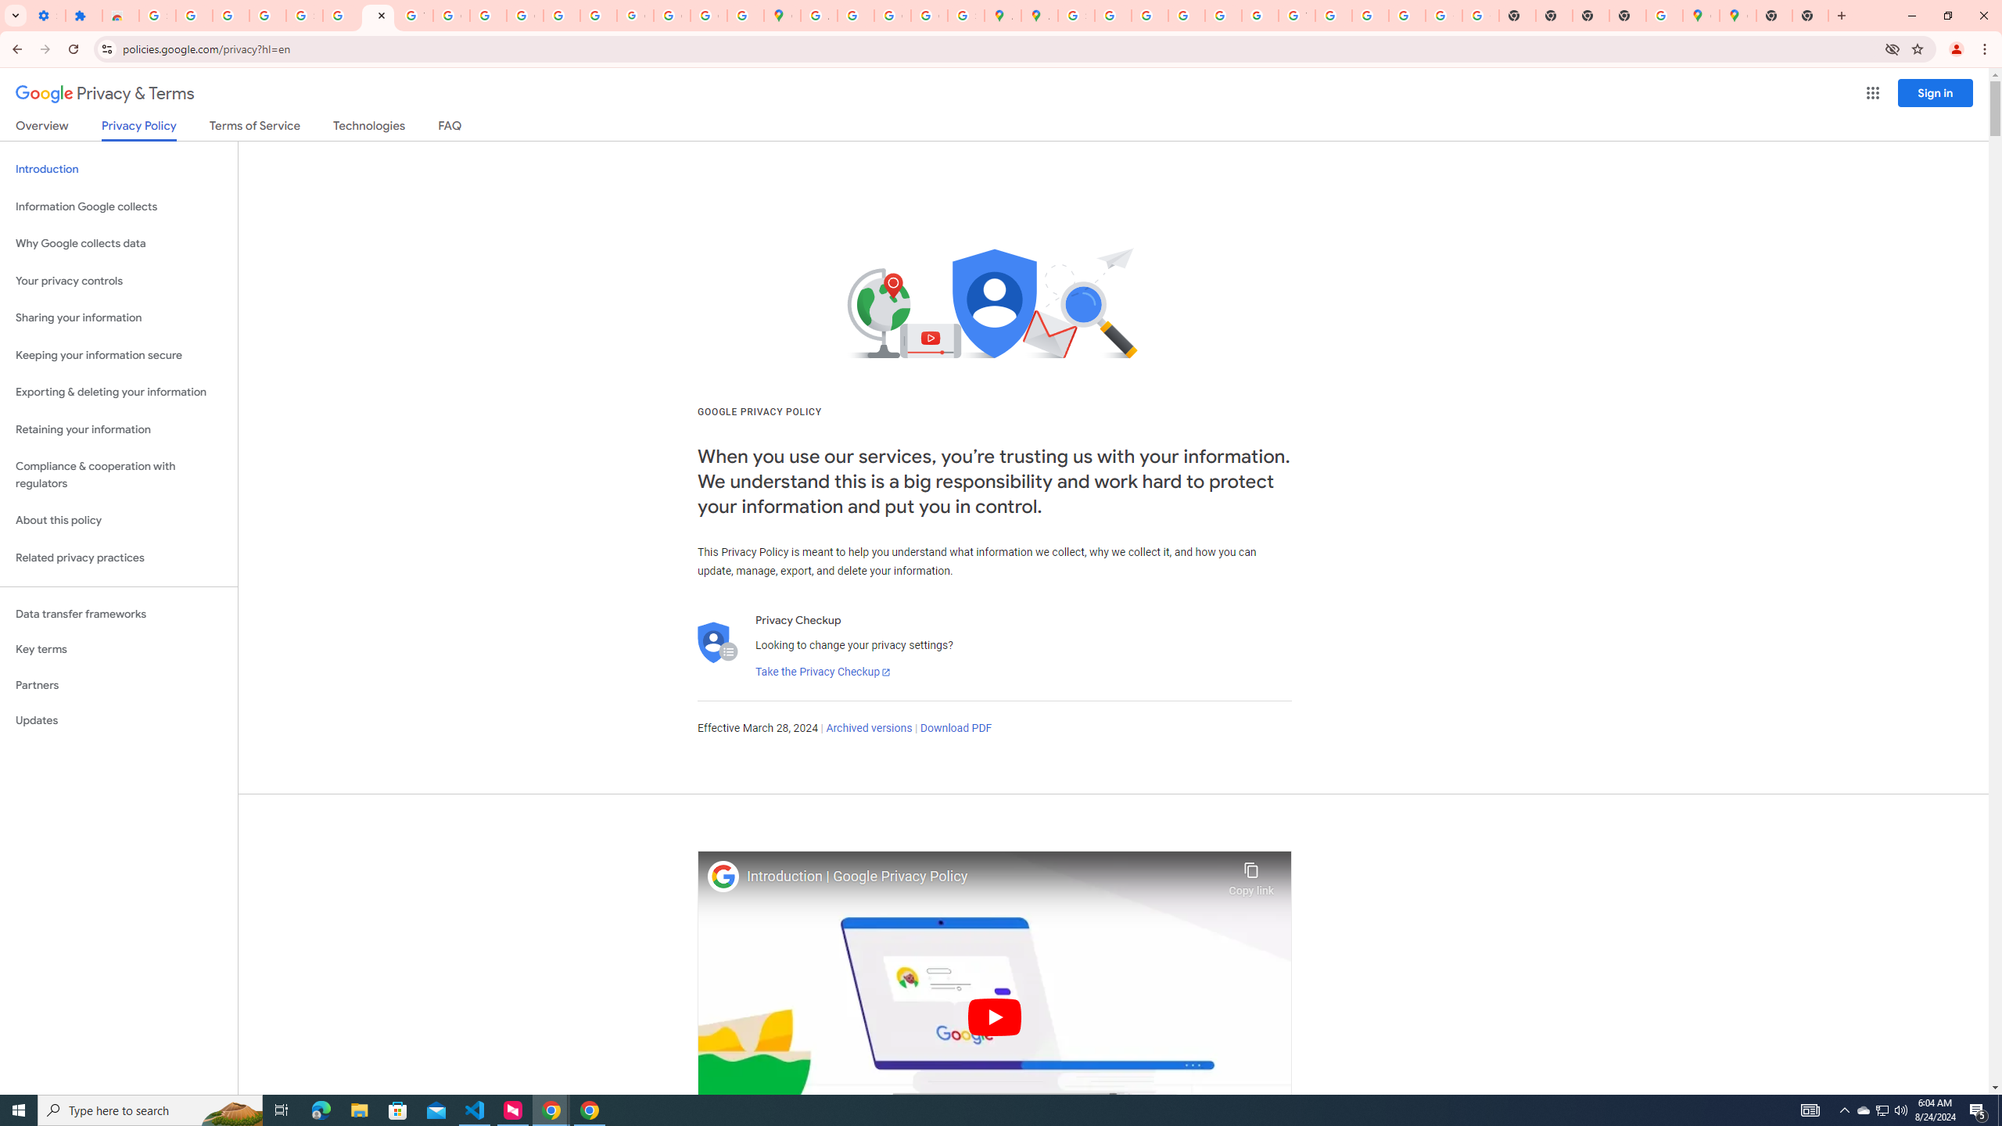 The image size is (2002, 1126). I want to click on YouTube, so click(1297, 16).